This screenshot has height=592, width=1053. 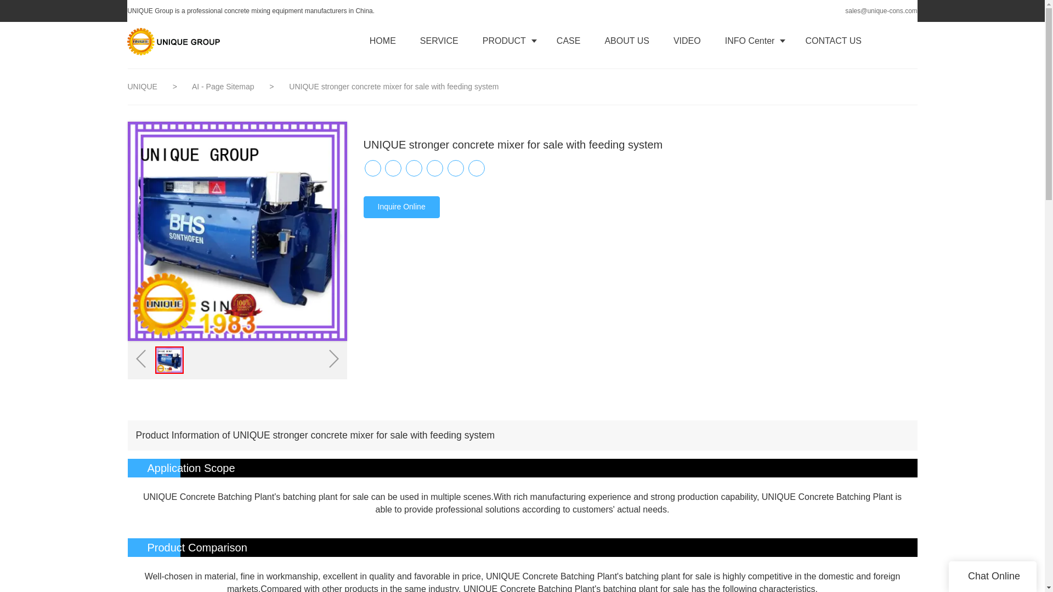 I want to click on Inquire Online, so click(x=401, y=207).